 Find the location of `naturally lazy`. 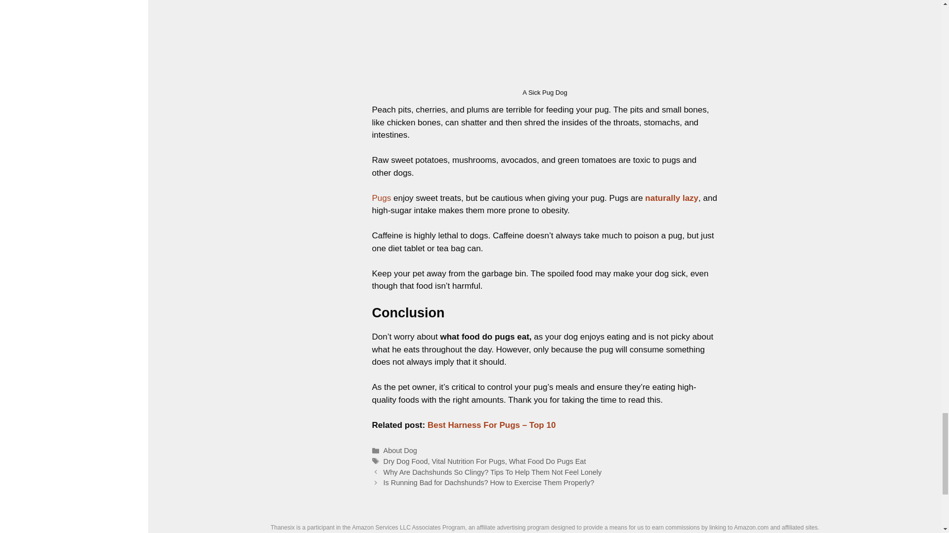

naturally lazy is located at coordinates (672, 198).